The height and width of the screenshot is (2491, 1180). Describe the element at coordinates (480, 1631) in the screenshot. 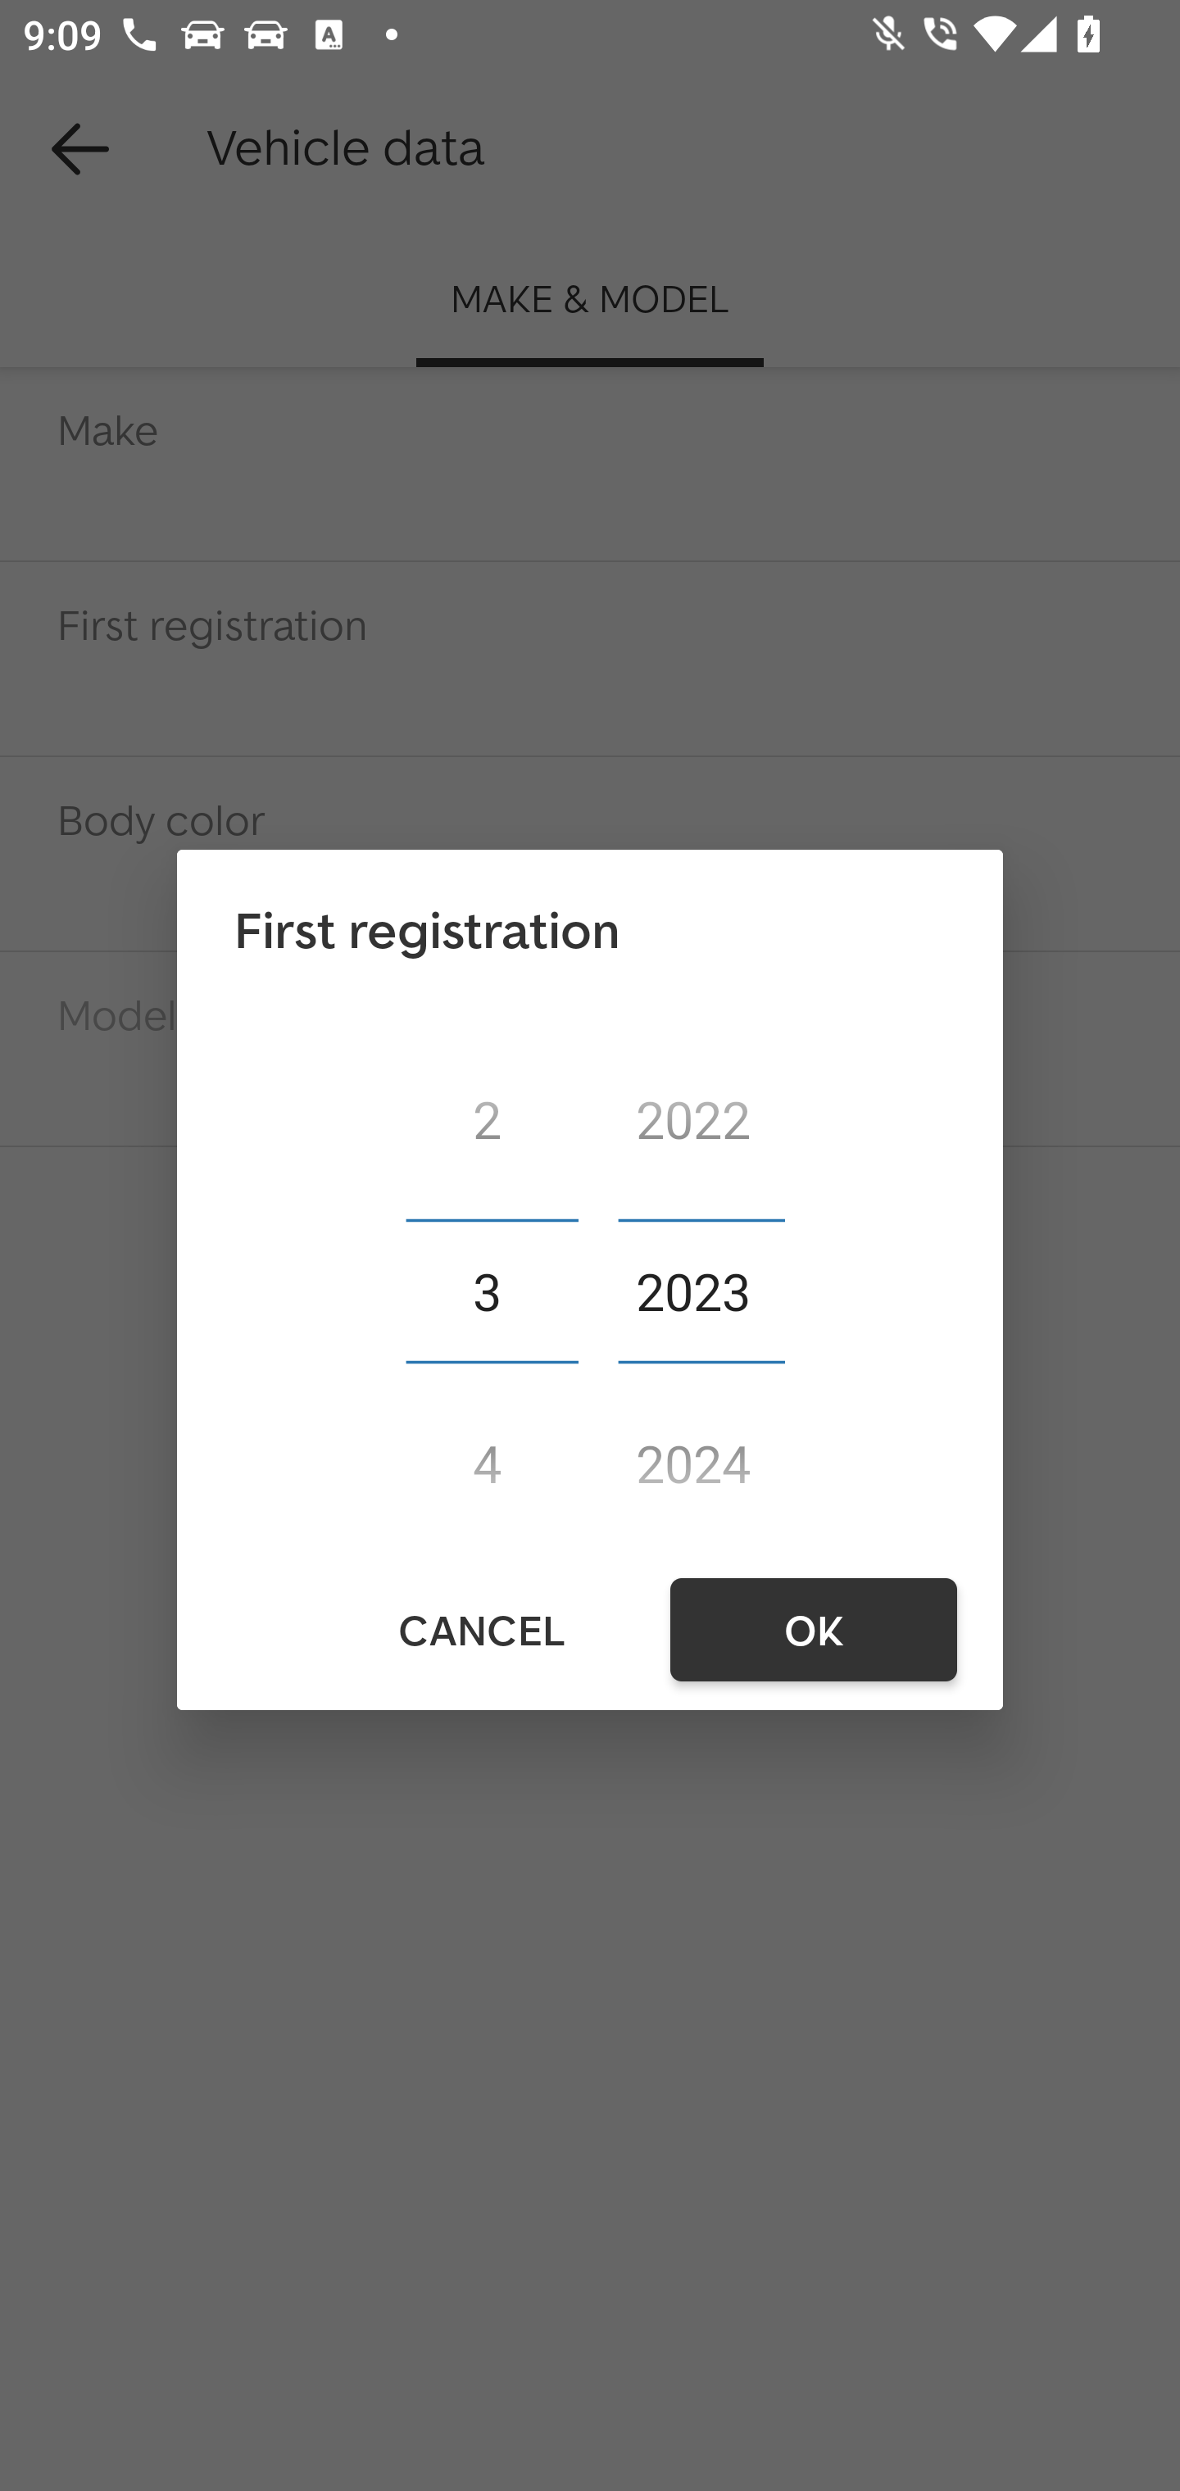

I see `CANCEL` at that location.